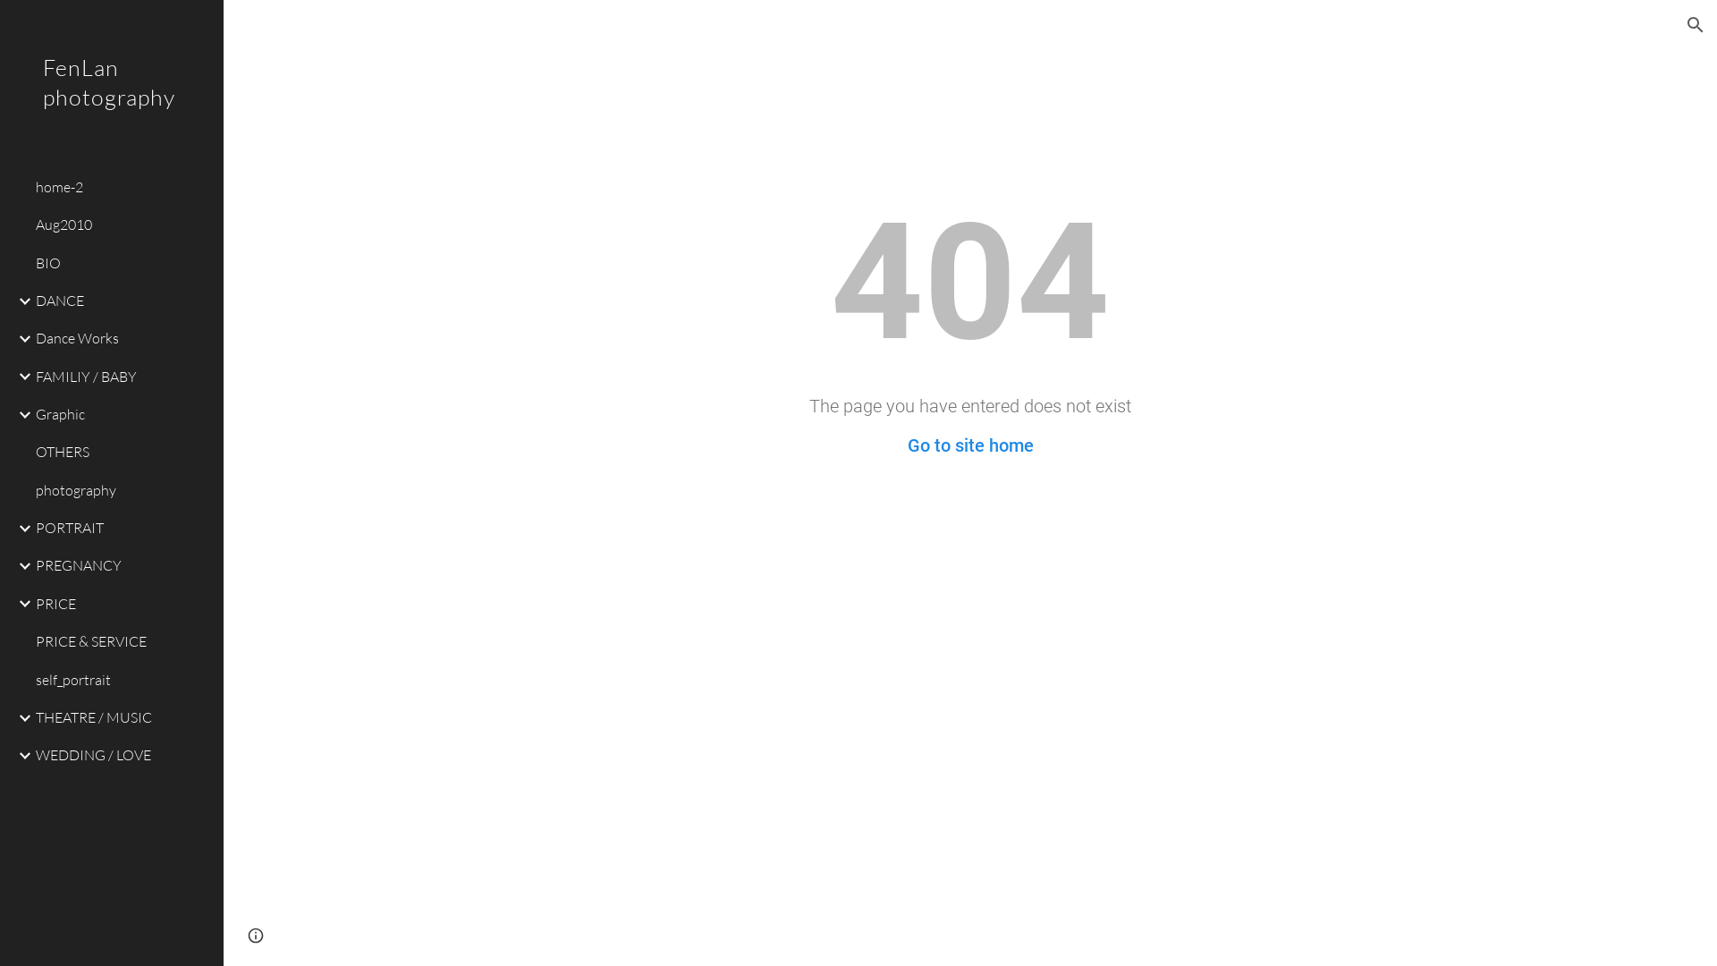 The height and width of the screenshot is (966, 1717). Describe the element at coordinates (123, 414) in the screenshot. I see `Graphic` at that location.